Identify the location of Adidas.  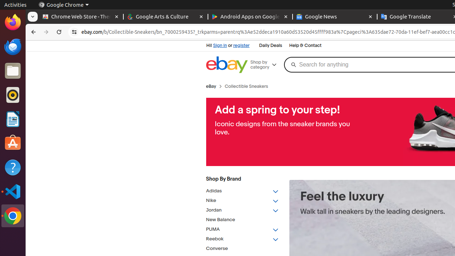
(242, 191).